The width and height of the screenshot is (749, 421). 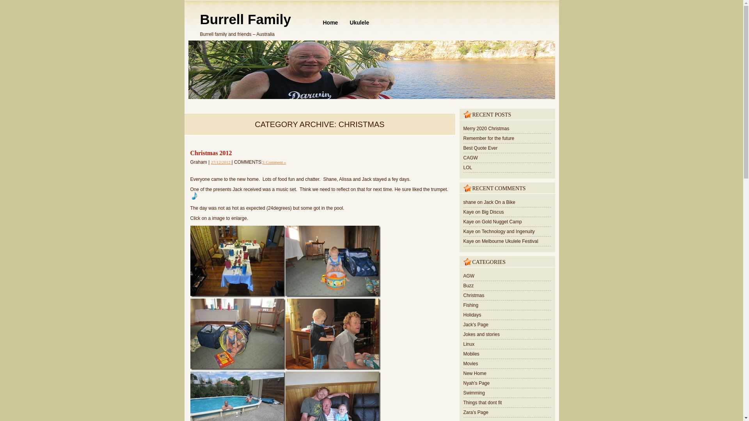 What do you see at coordinates (508, 232) in the screenshot?
I see `Technology and Ingenuity` at bounding box center [508, 232].